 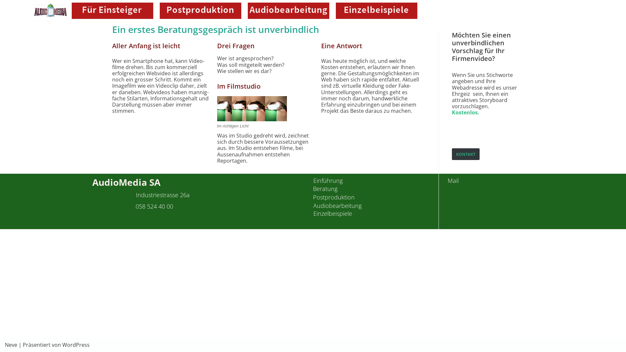 What do you see at coordinates (334, 197) in the screenshot?
I see `Postproduktion` at bounding box center [334, 197].